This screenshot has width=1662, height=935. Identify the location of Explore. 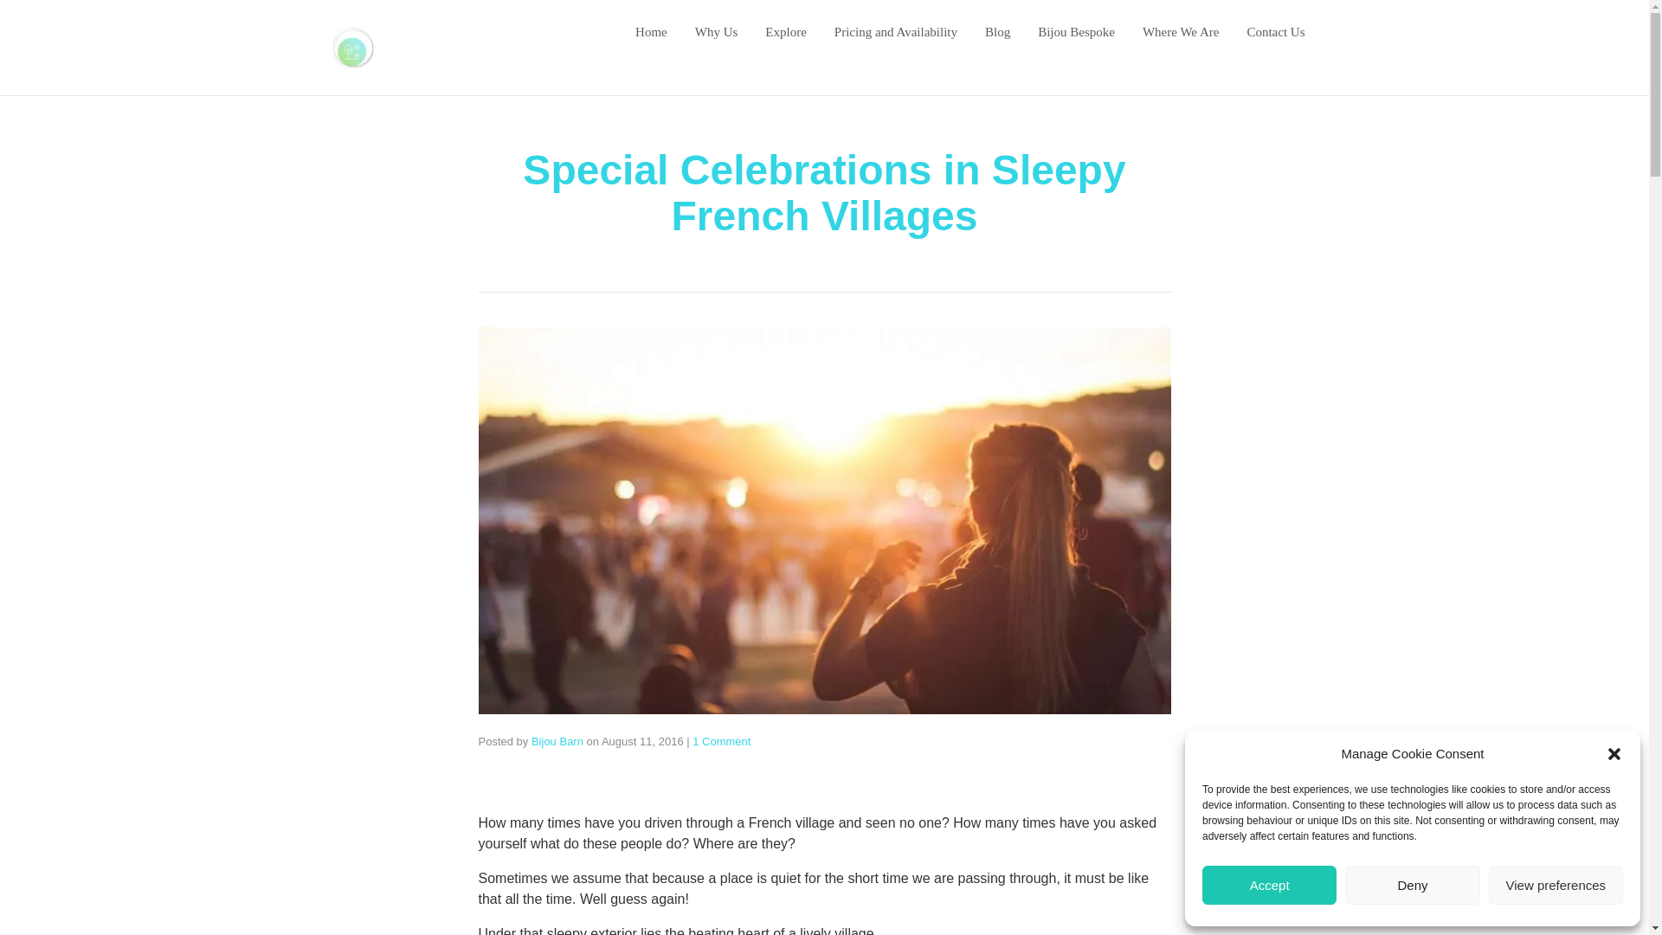
(785, 31).